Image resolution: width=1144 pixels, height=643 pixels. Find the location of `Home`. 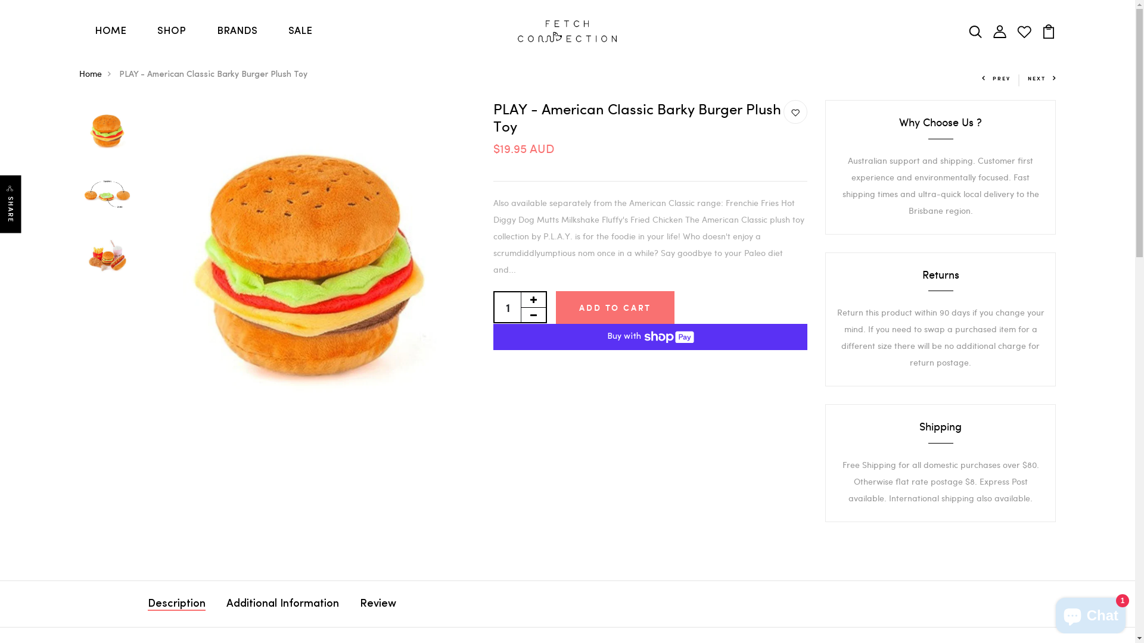

Home is located at coordinates (98, 74).